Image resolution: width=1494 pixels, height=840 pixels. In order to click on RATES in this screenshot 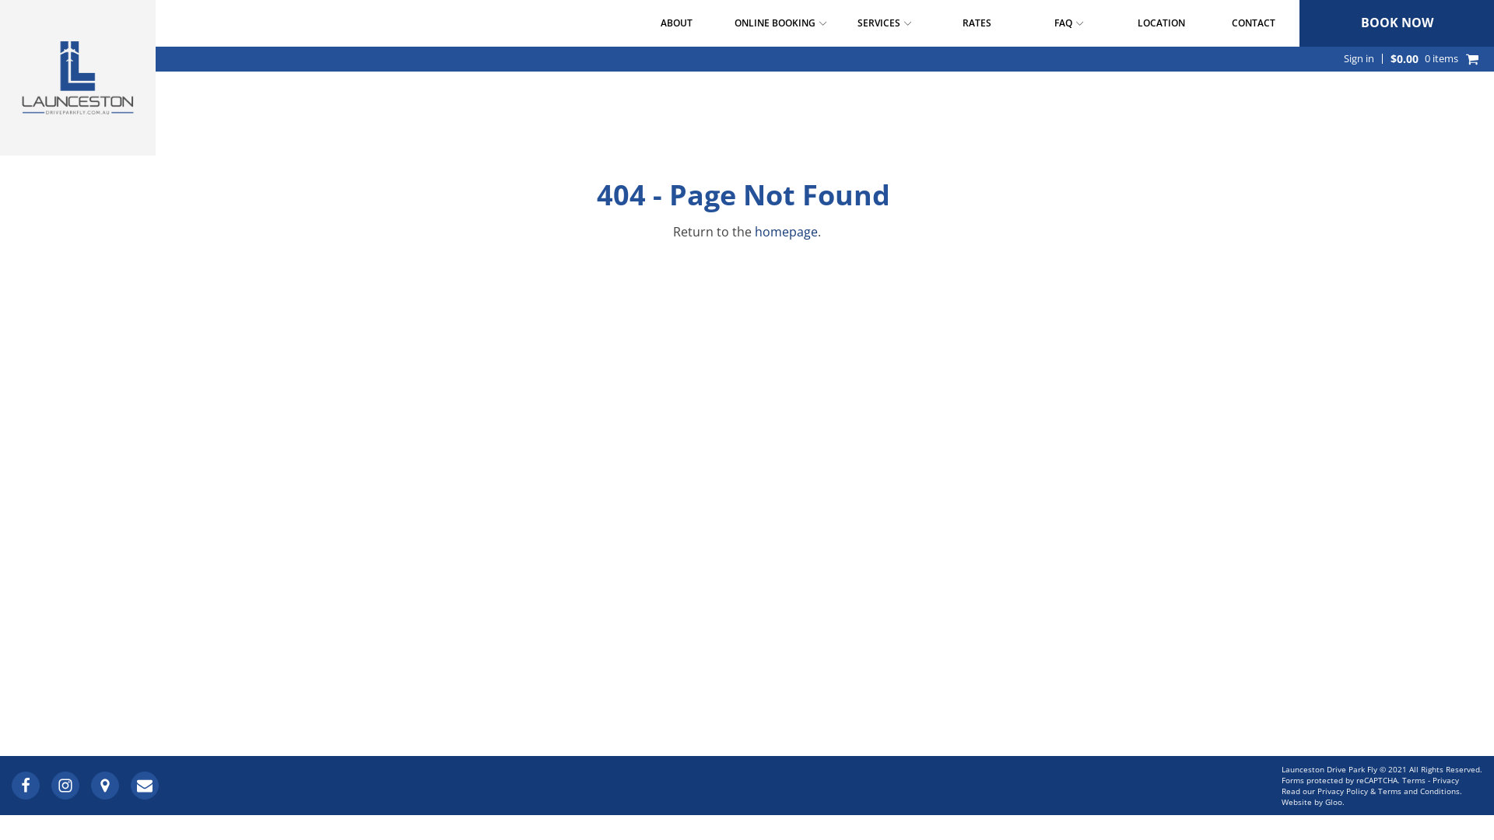, I will do `click(977, 23)`.